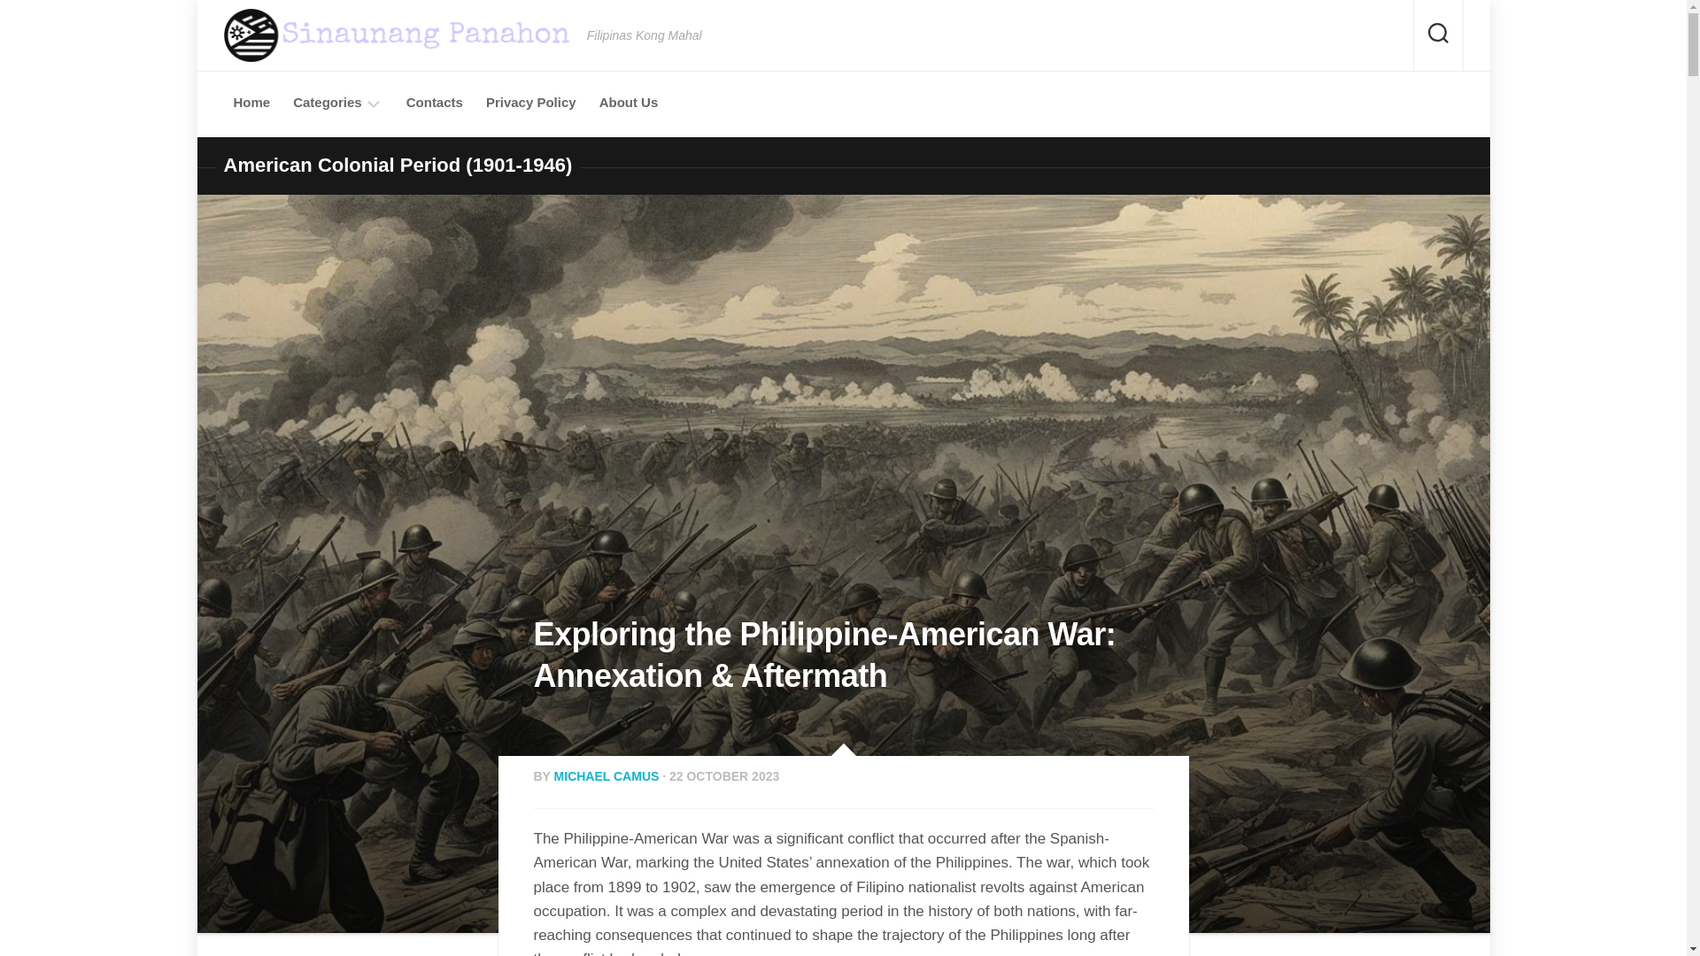  What do you see at coordinates (327, 103) in the screenshot?
I see `Categories` at bounding box center [327, 103].